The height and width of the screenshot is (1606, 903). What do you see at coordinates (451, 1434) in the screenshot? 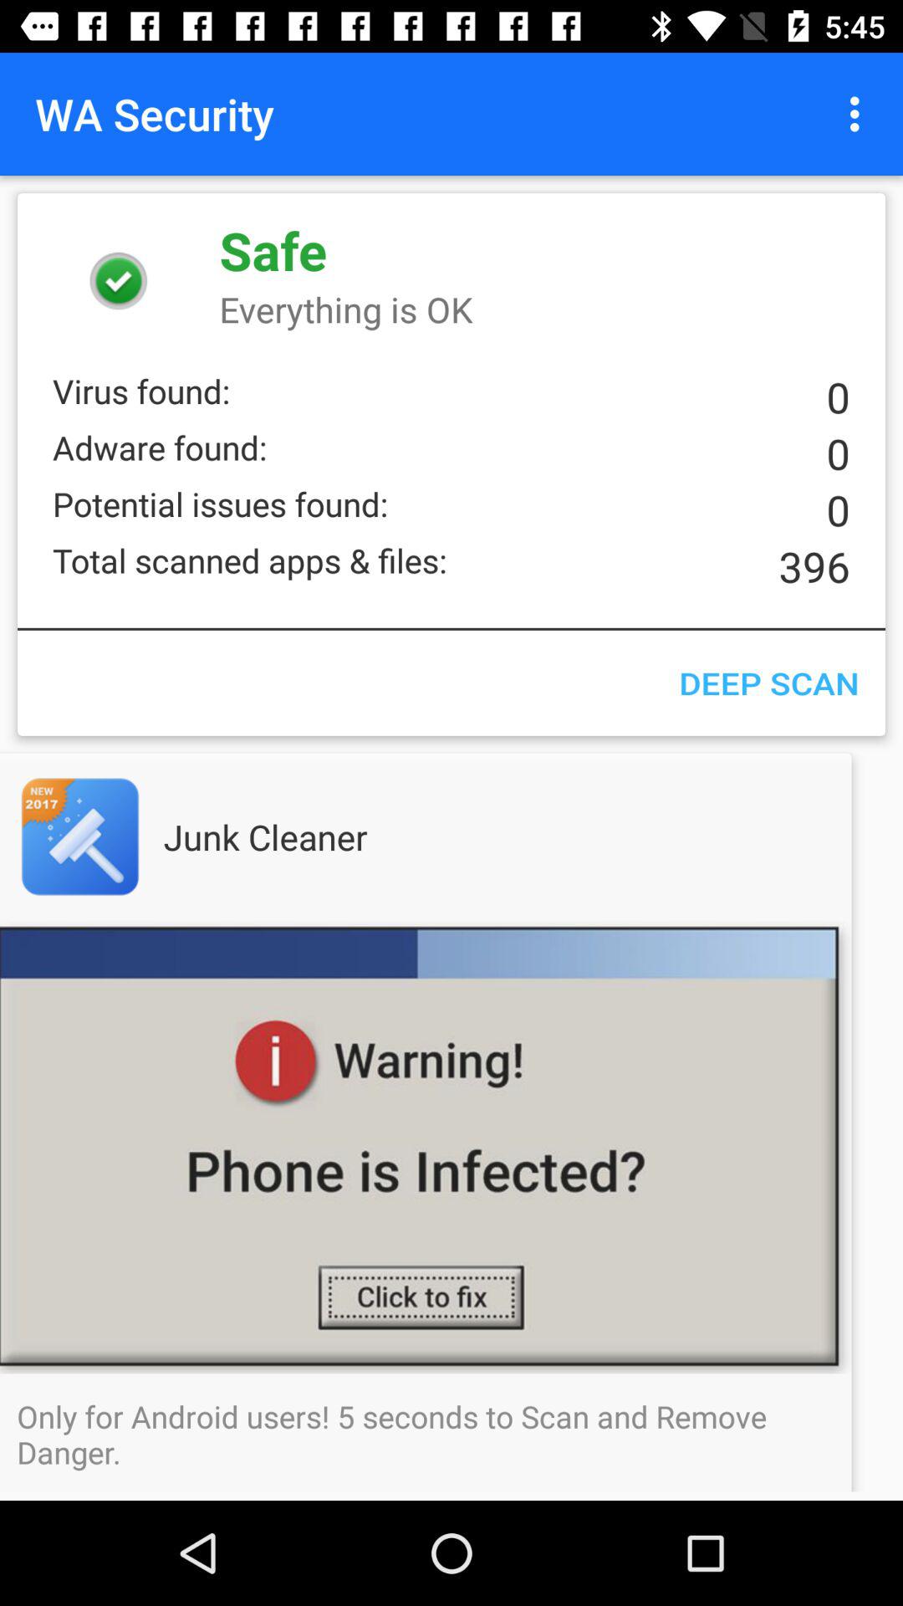
I see `scroll to the only for android icon` at bounding box center [451, 1434].